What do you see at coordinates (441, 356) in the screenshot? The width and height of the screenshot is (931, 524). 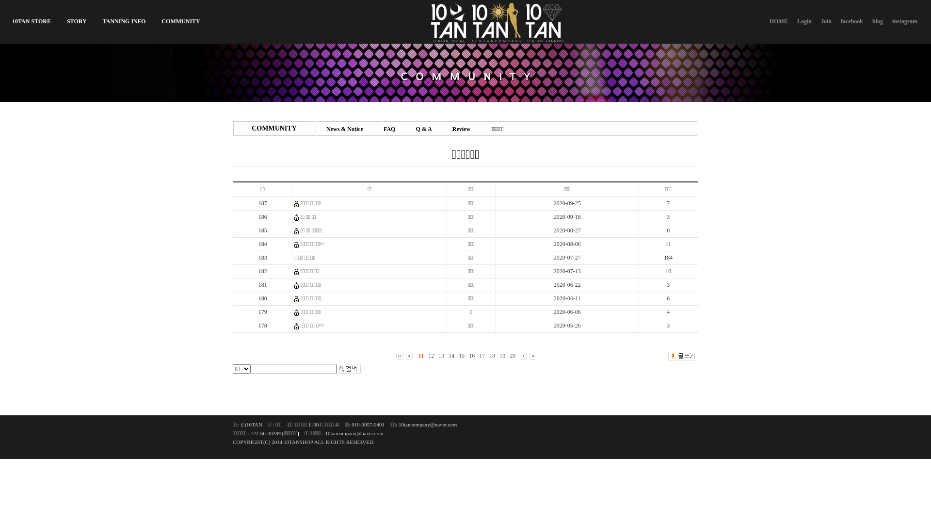 I see `13` at bounding box center [441, 356].